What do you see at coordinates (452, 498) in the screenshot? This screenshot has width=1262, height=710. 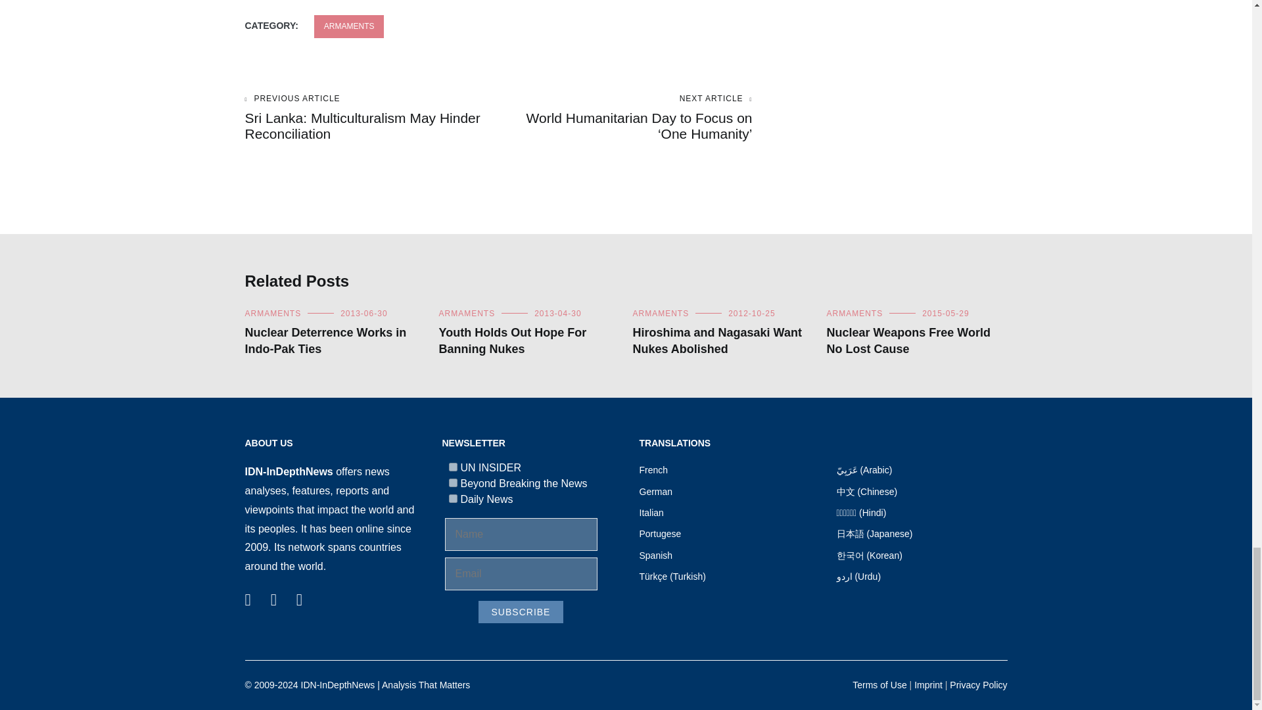 I see `10` at bounding box center [452, 498].